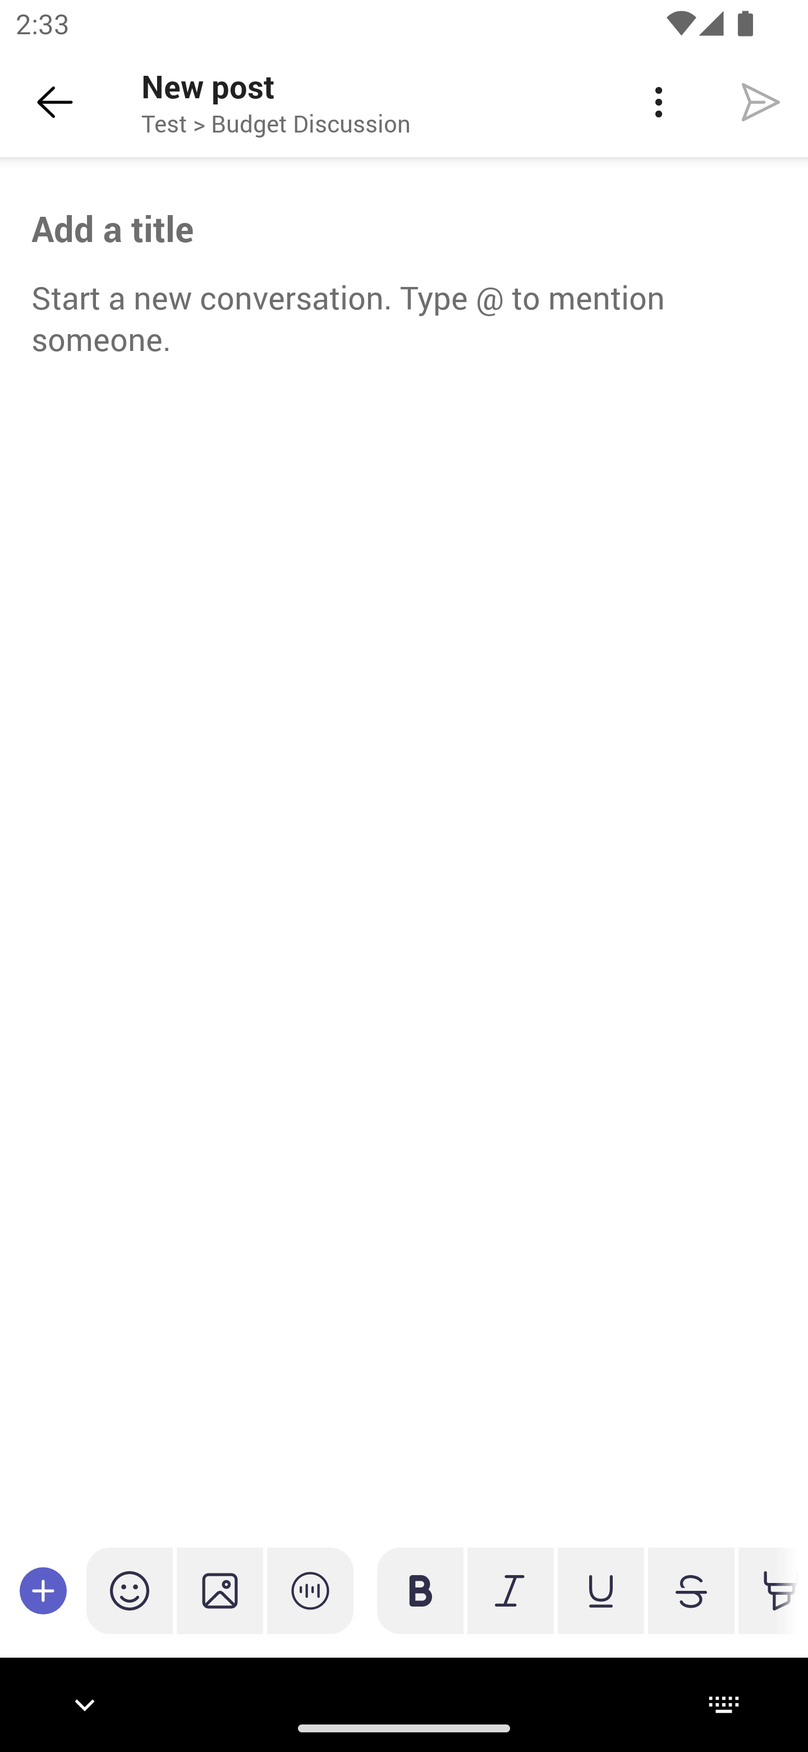 The height and width of the screenshot is (1752, 808). Describe the element at coordinates (310, 1590) in the screenshot. I see `Record audio message` at that location.